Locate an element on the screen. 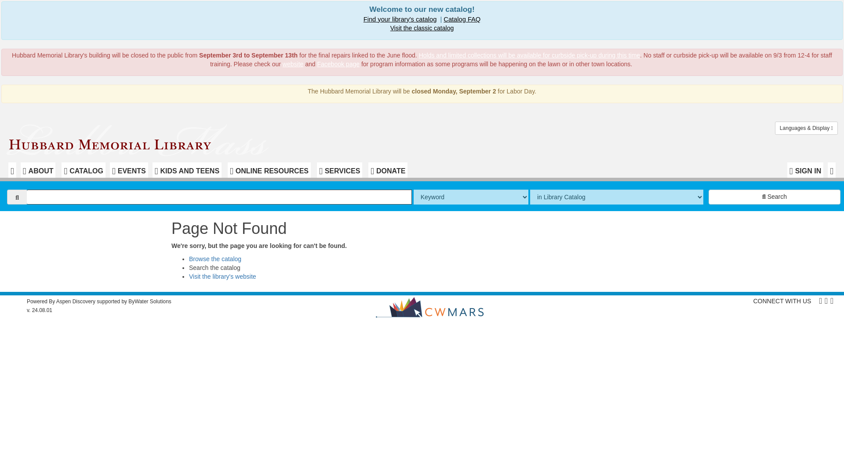 The height and width of the screenshot is (474, 844). Return to Catalog Home is located at coordinates (139, 138).